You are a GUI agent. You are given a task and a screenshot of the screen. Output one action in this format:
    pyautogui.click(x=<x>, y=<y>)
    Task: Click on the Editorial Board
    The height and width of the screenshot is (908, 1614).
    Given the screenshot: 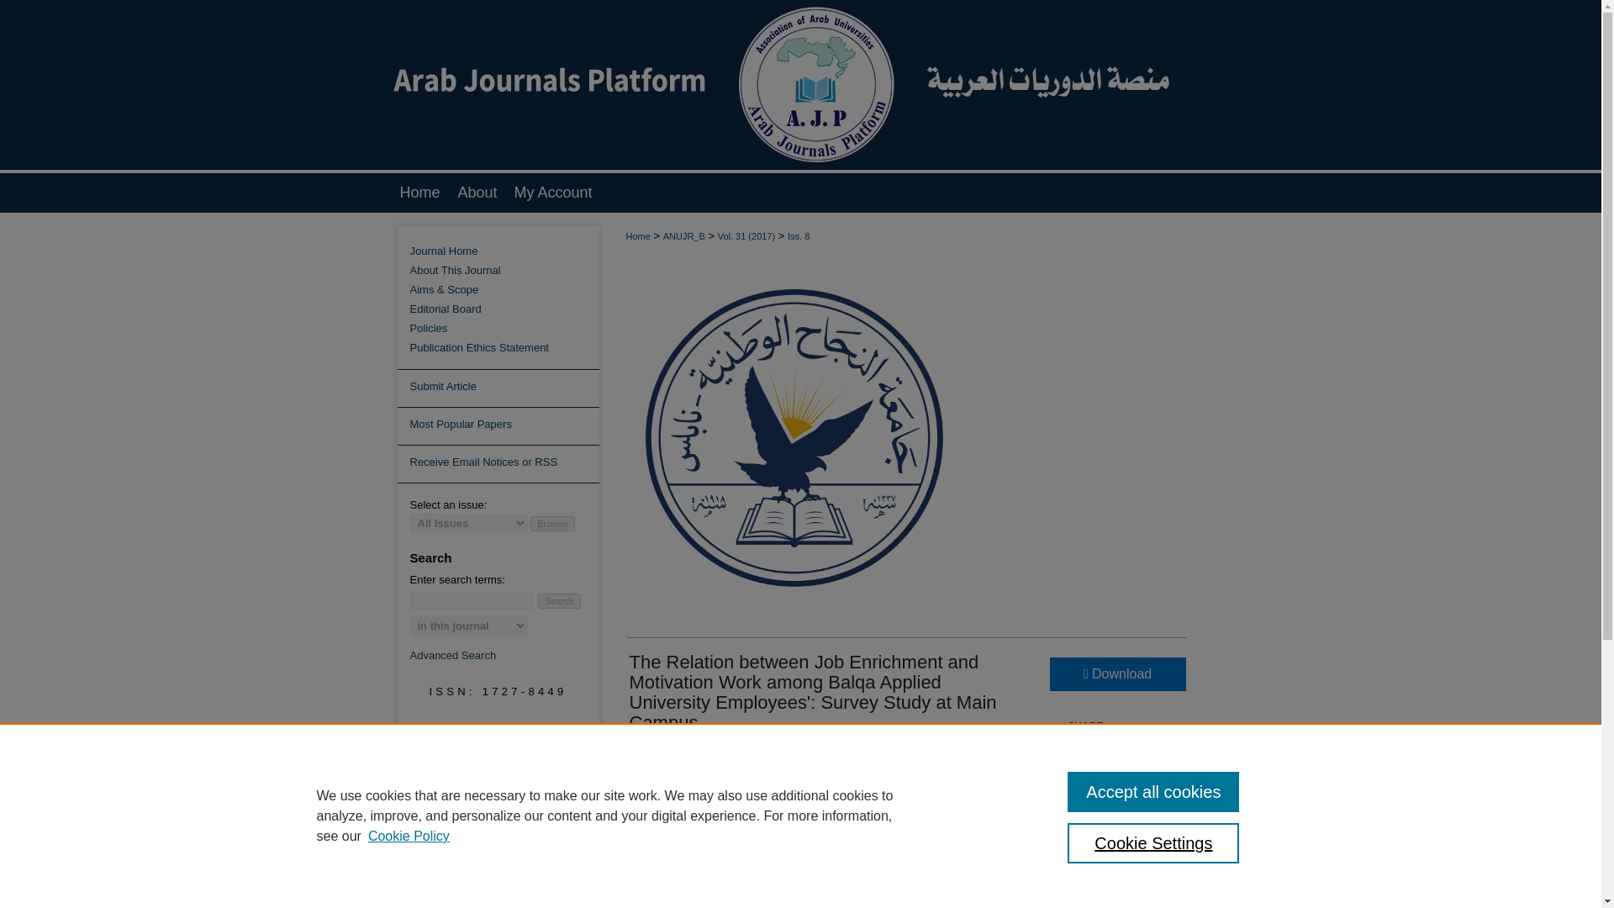 What is the action you would take?
    pyautogui.click(x=504, y=308)
    